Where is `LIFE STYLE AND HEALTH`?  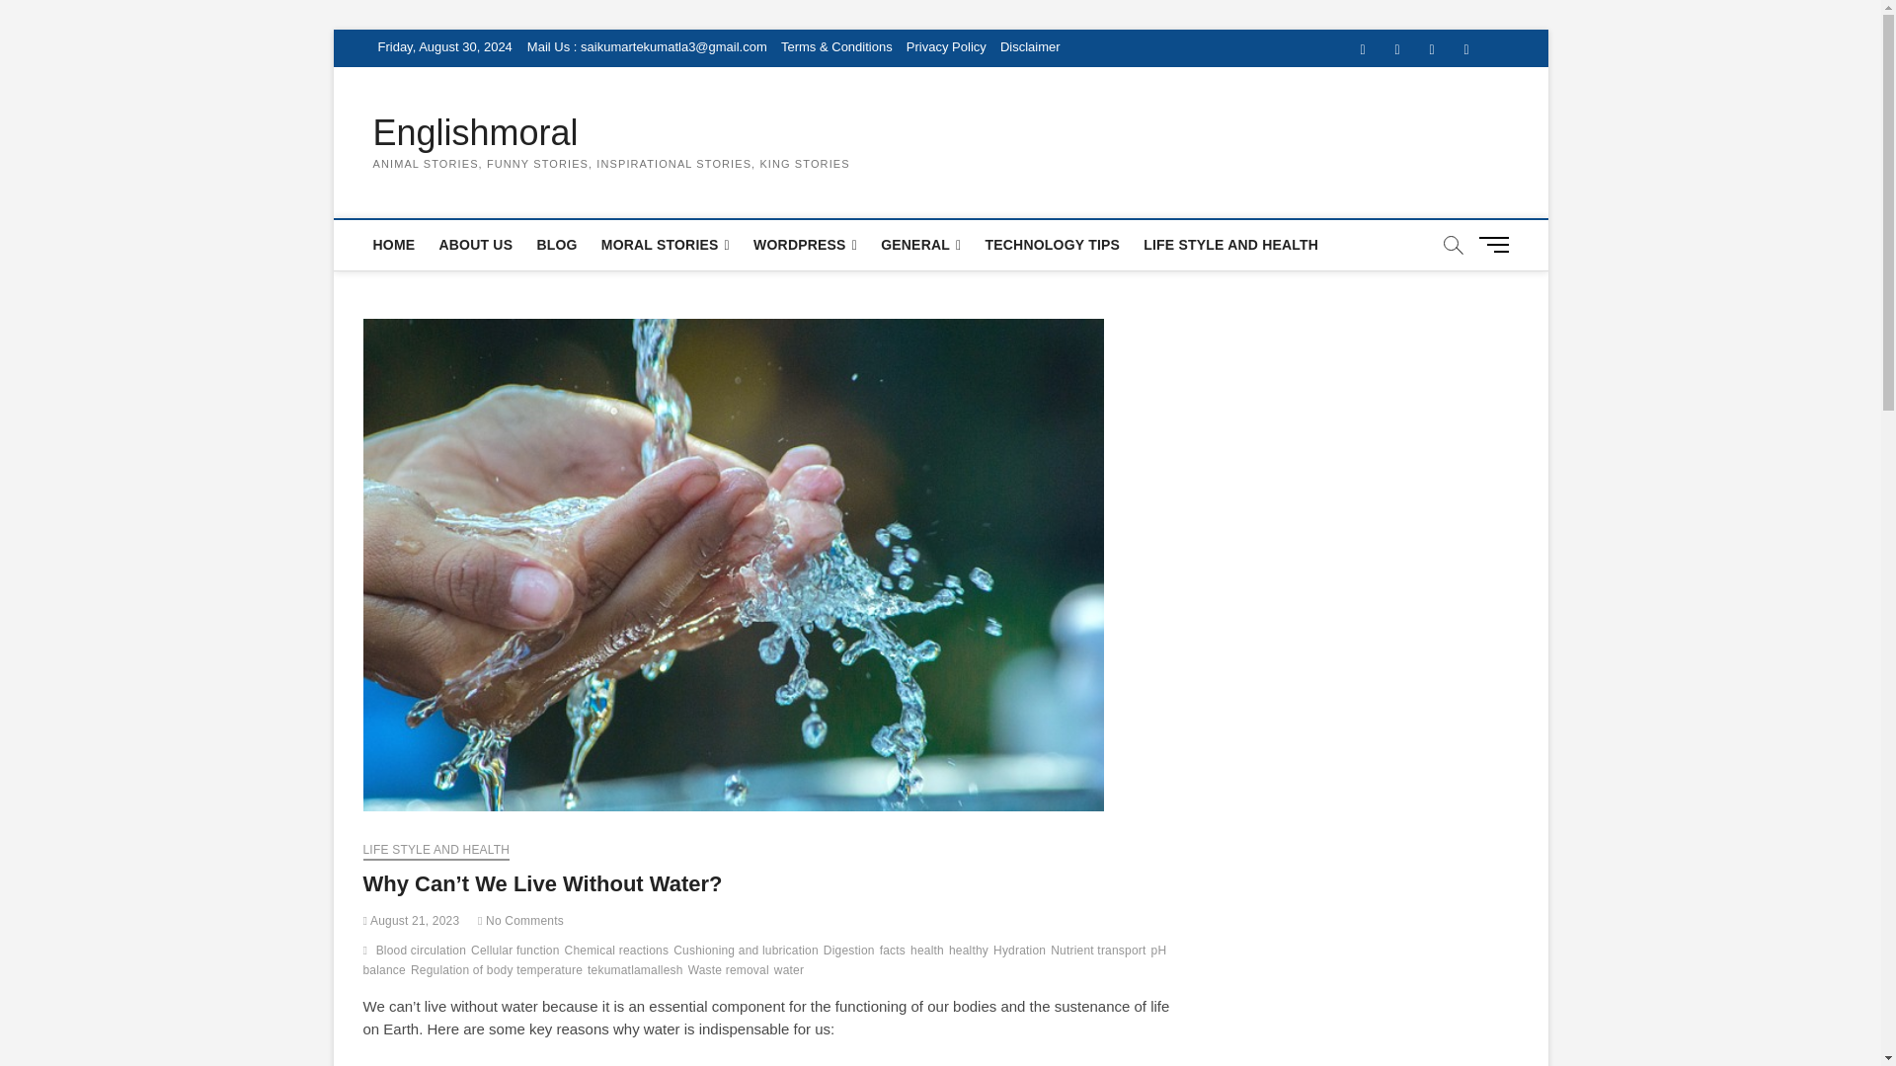 LIFE STYLE AND HEALTH is located at coordinates (1230, 245).